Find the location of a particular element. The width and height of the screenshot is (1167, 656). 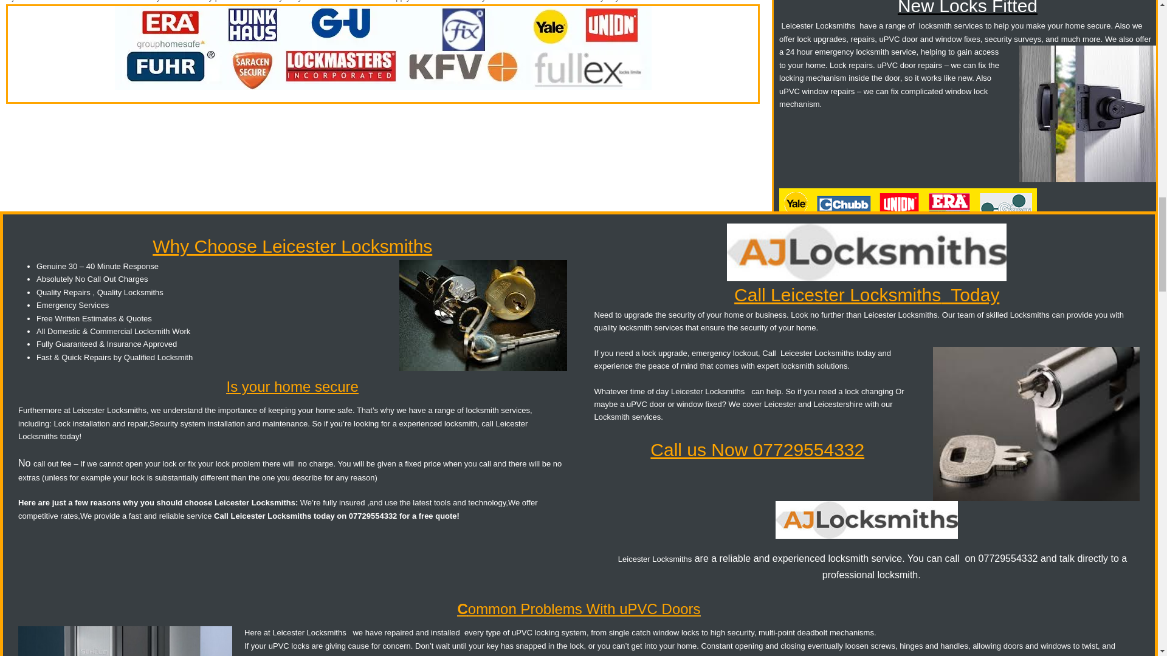

Locksmith is located at coordinates (611, 417).